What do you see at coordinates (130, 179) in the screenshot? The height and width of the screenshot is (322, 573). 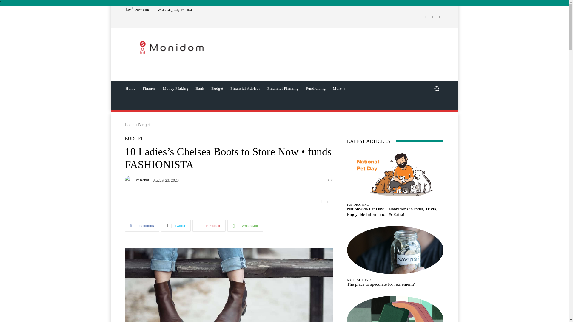 I see `Rabbi` at bounding box center [130, 179].